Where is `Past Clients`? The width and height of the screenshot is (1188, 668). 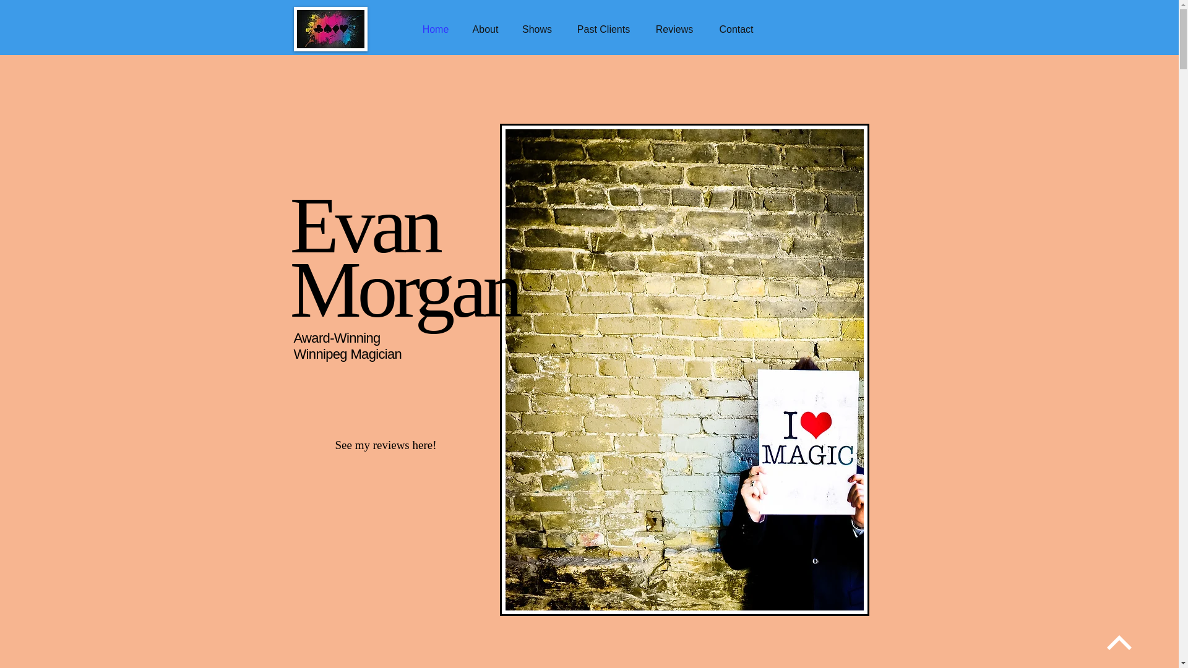 Past Clients is located at coordinates (603, 29).